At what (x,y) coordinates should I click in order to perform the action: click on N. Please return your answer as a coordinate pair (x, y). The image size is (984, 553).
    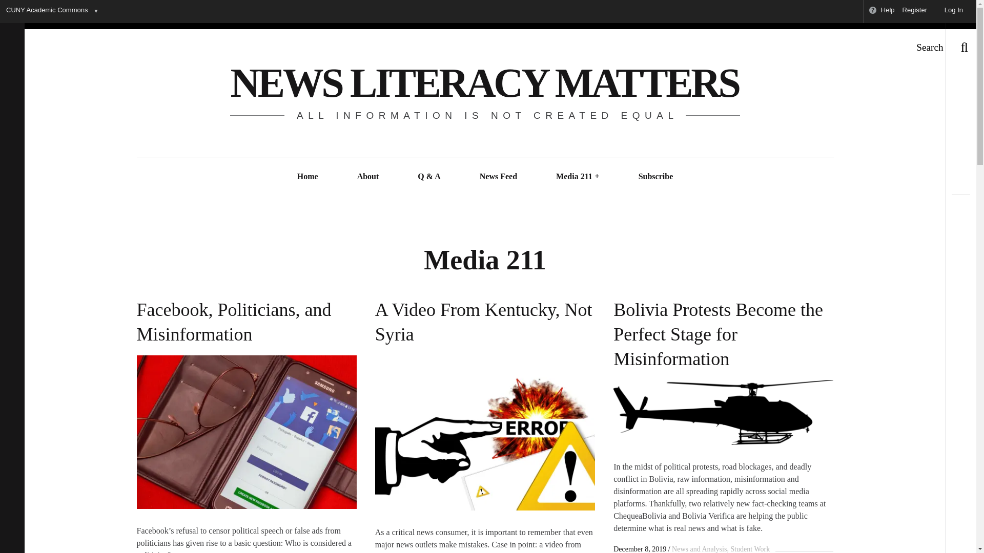
    Looking at the image, I should click on (246, 432).